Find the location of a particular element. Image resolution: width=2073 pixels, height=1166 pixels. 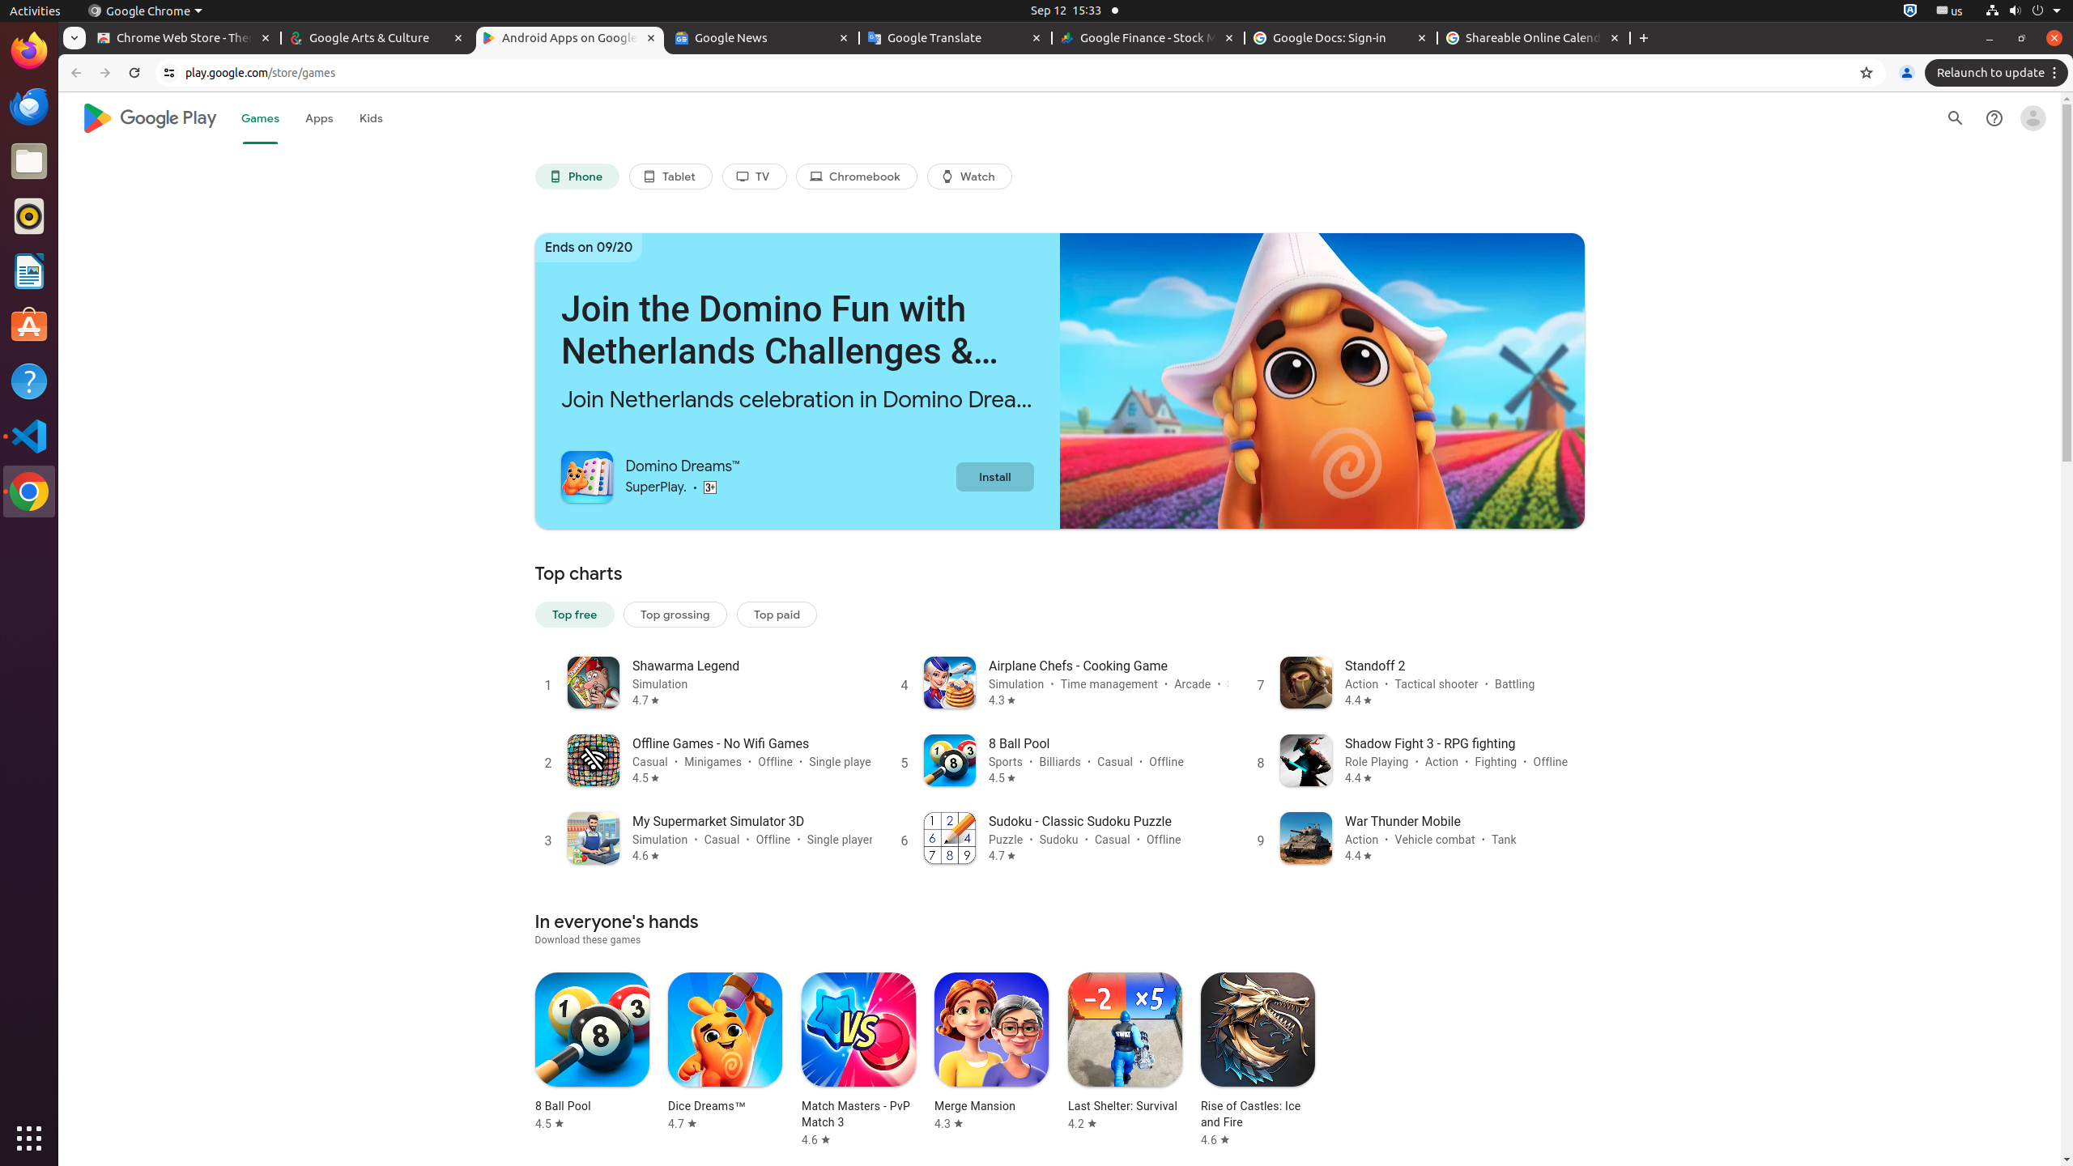

Chromebook is located at coordinates (857, 177).